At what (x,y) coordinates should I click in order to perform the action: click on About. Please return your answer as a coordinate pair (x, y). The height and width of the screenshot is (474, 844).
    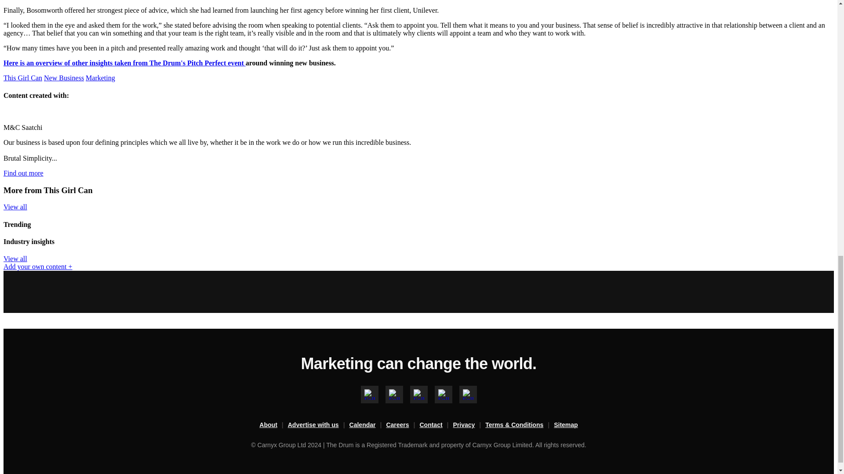
    Looking at the image, I should click on (273, 425).